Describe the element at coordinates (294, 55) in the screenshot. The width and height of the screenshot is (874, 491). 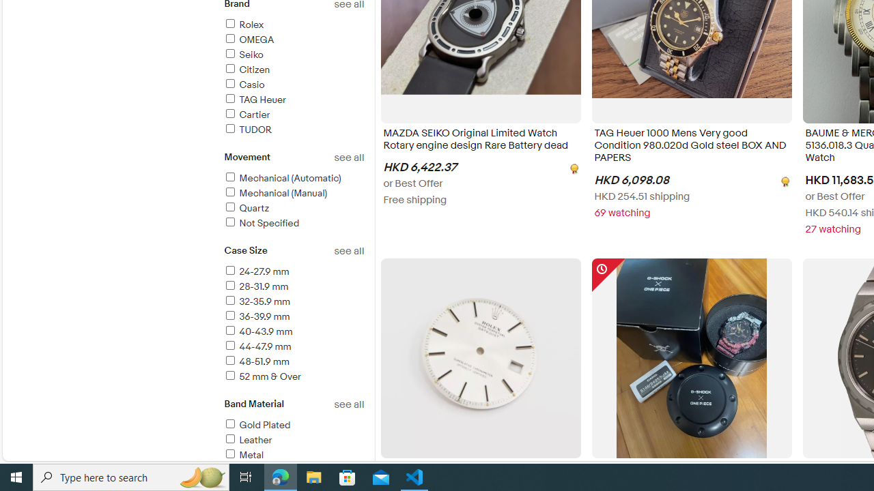
I see `Seiko` at that location.